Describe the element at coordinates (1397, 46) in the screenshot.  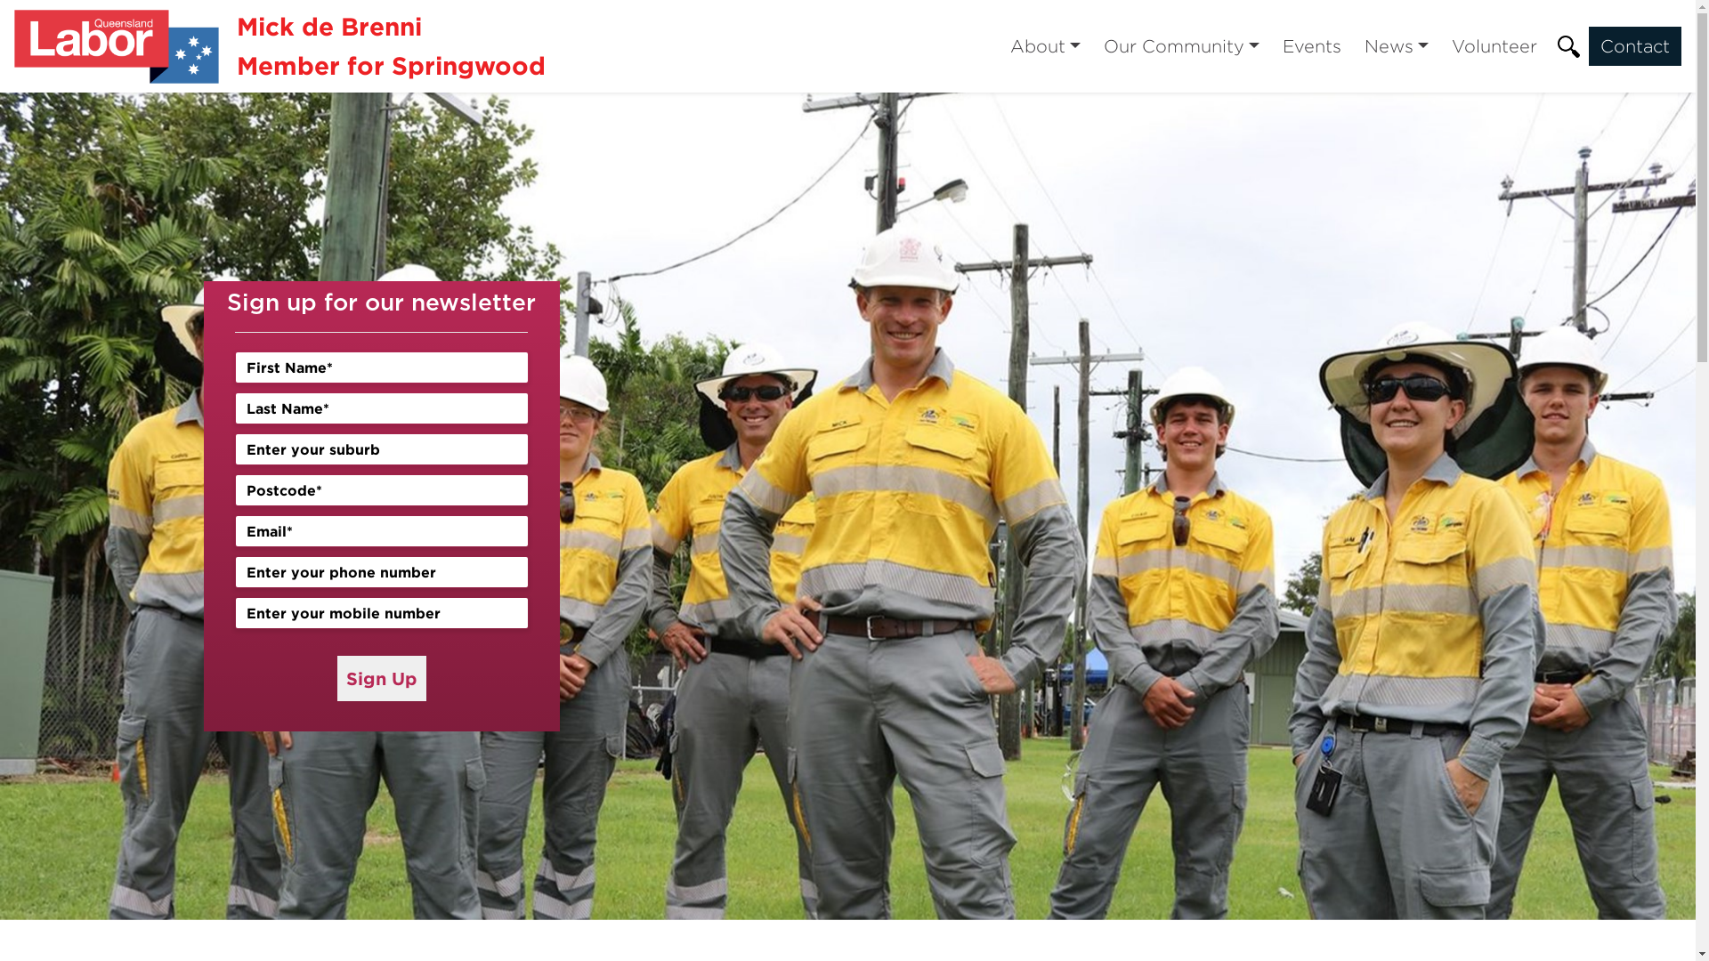
I see `News` at that location.